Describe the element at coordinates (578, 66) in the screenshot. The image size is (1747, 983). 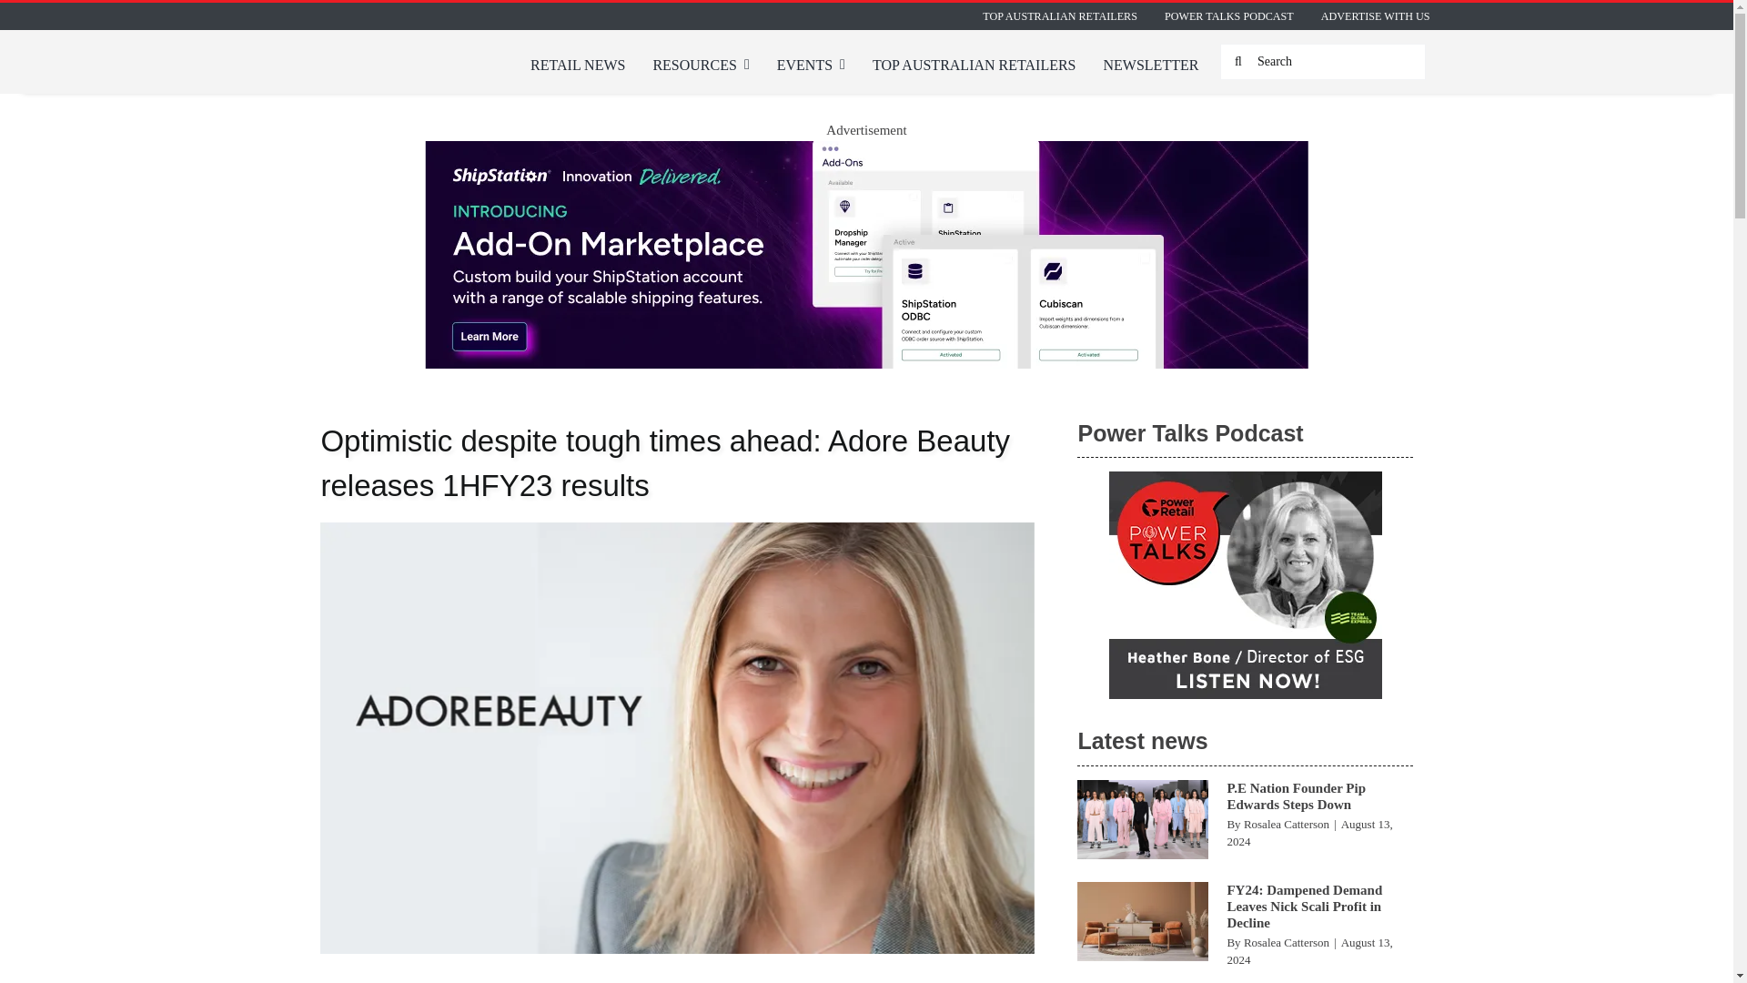
I see `RETAIL NEWS` at that location.